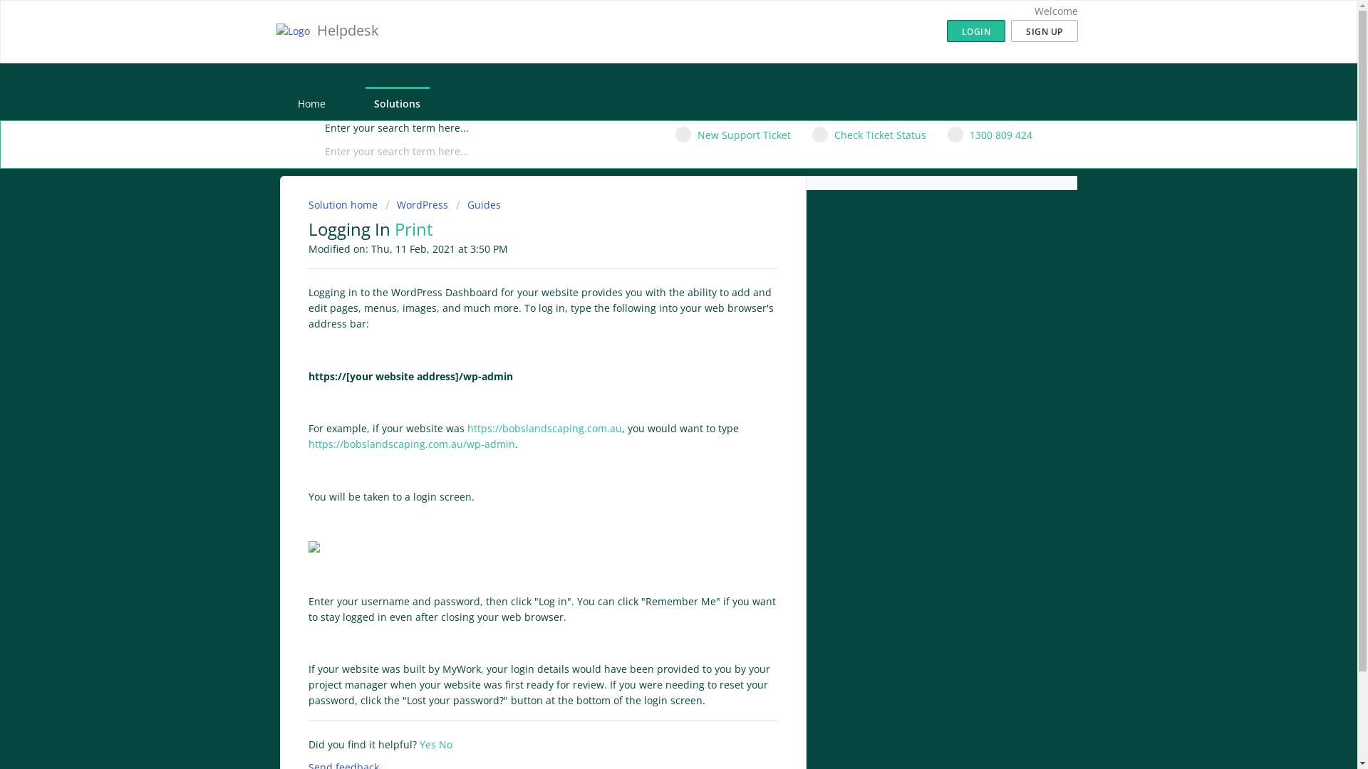  I want to click on https://bobslandscaping.com.au/wp-admin, so click(411, 444).